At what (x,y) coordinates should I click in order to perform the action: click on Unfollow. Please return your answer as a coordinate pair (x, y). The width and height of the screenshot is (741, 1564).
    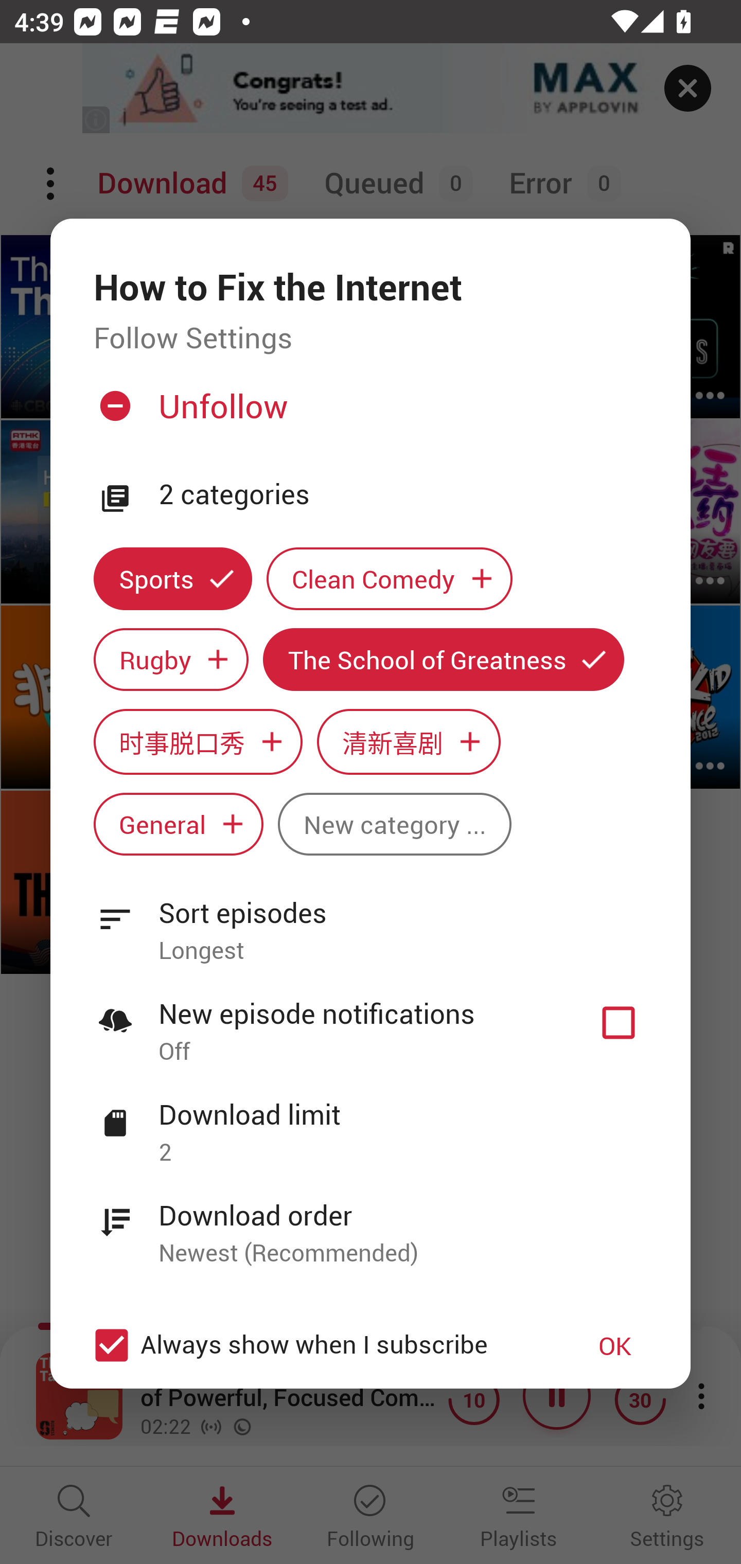
    Looking at the image, I should click on (368, 414).